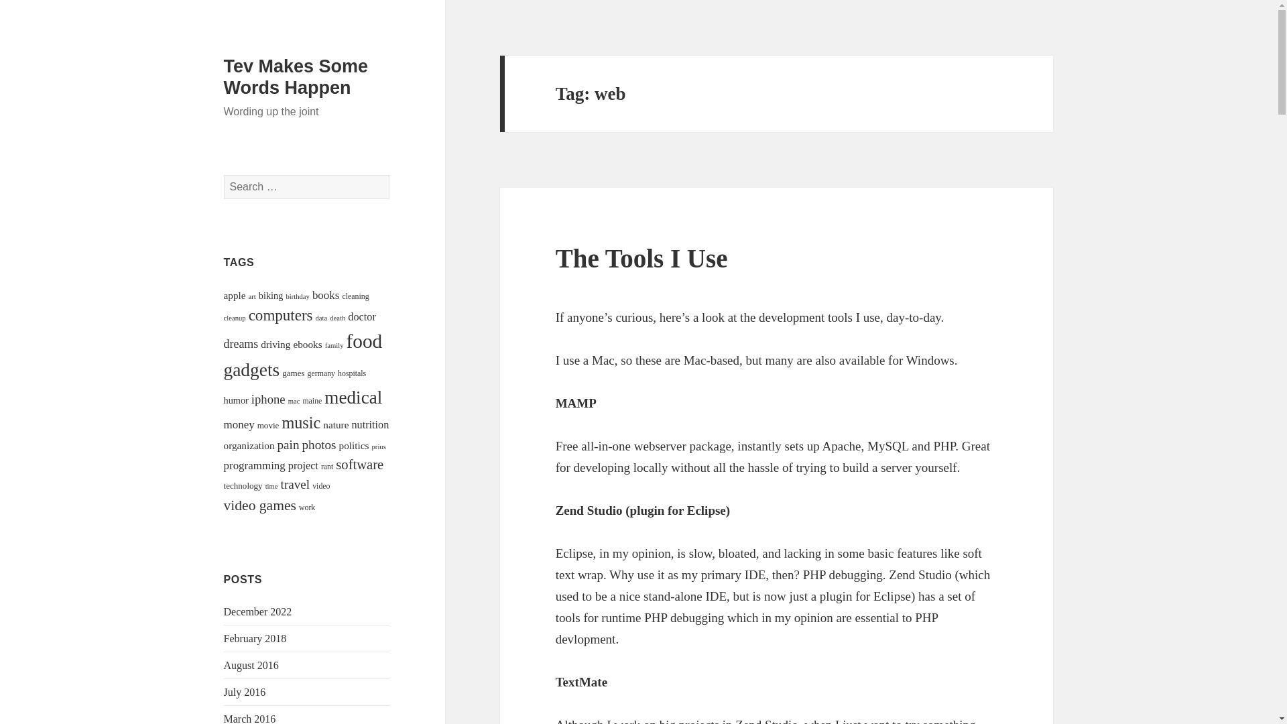 The width and height of the screenshot is (1287, 724). What do you see at coordinates (252, 296) in the screenshot?
I see `art` at bounding box center [252, 296].